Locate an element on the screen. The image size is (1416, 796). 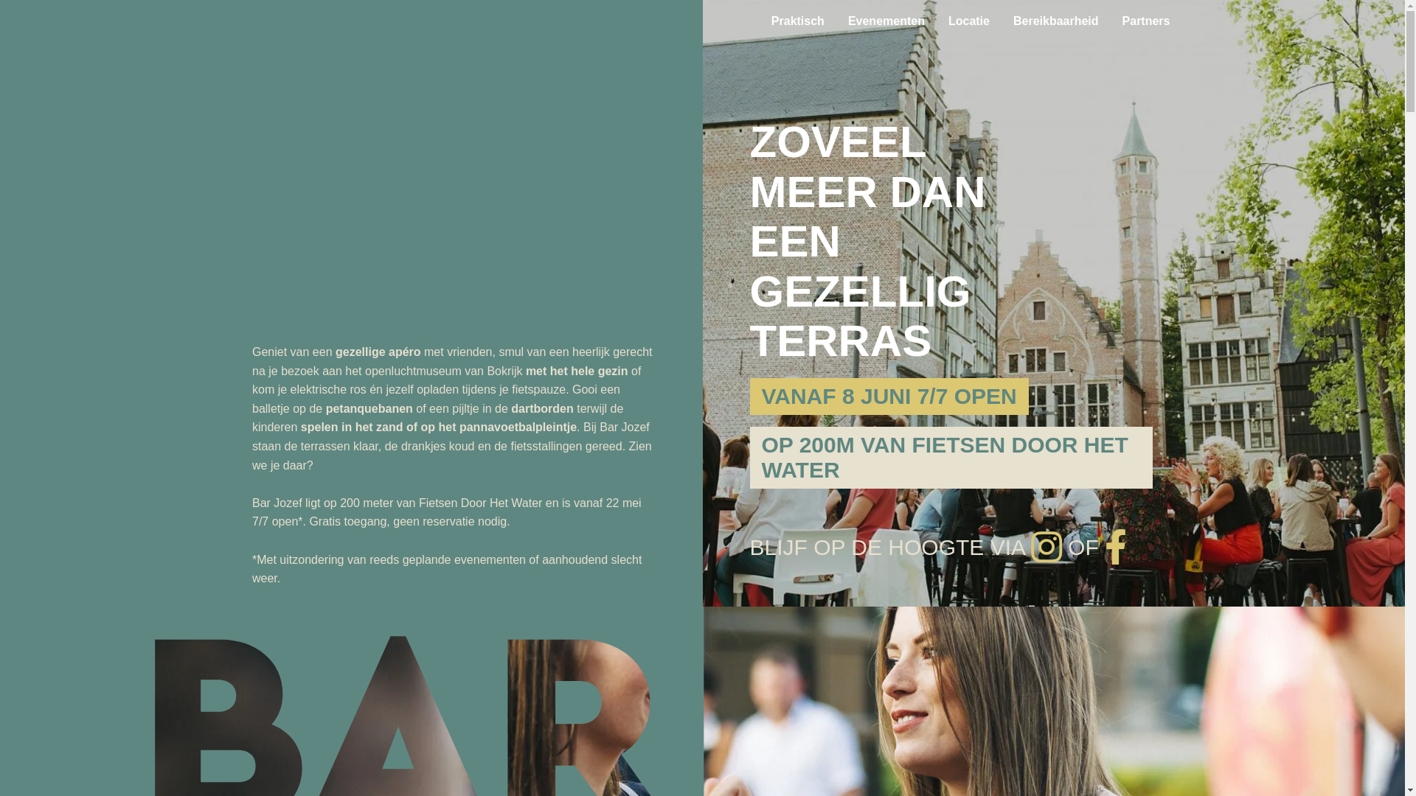
Locatie is located at coordinates (969, 21).